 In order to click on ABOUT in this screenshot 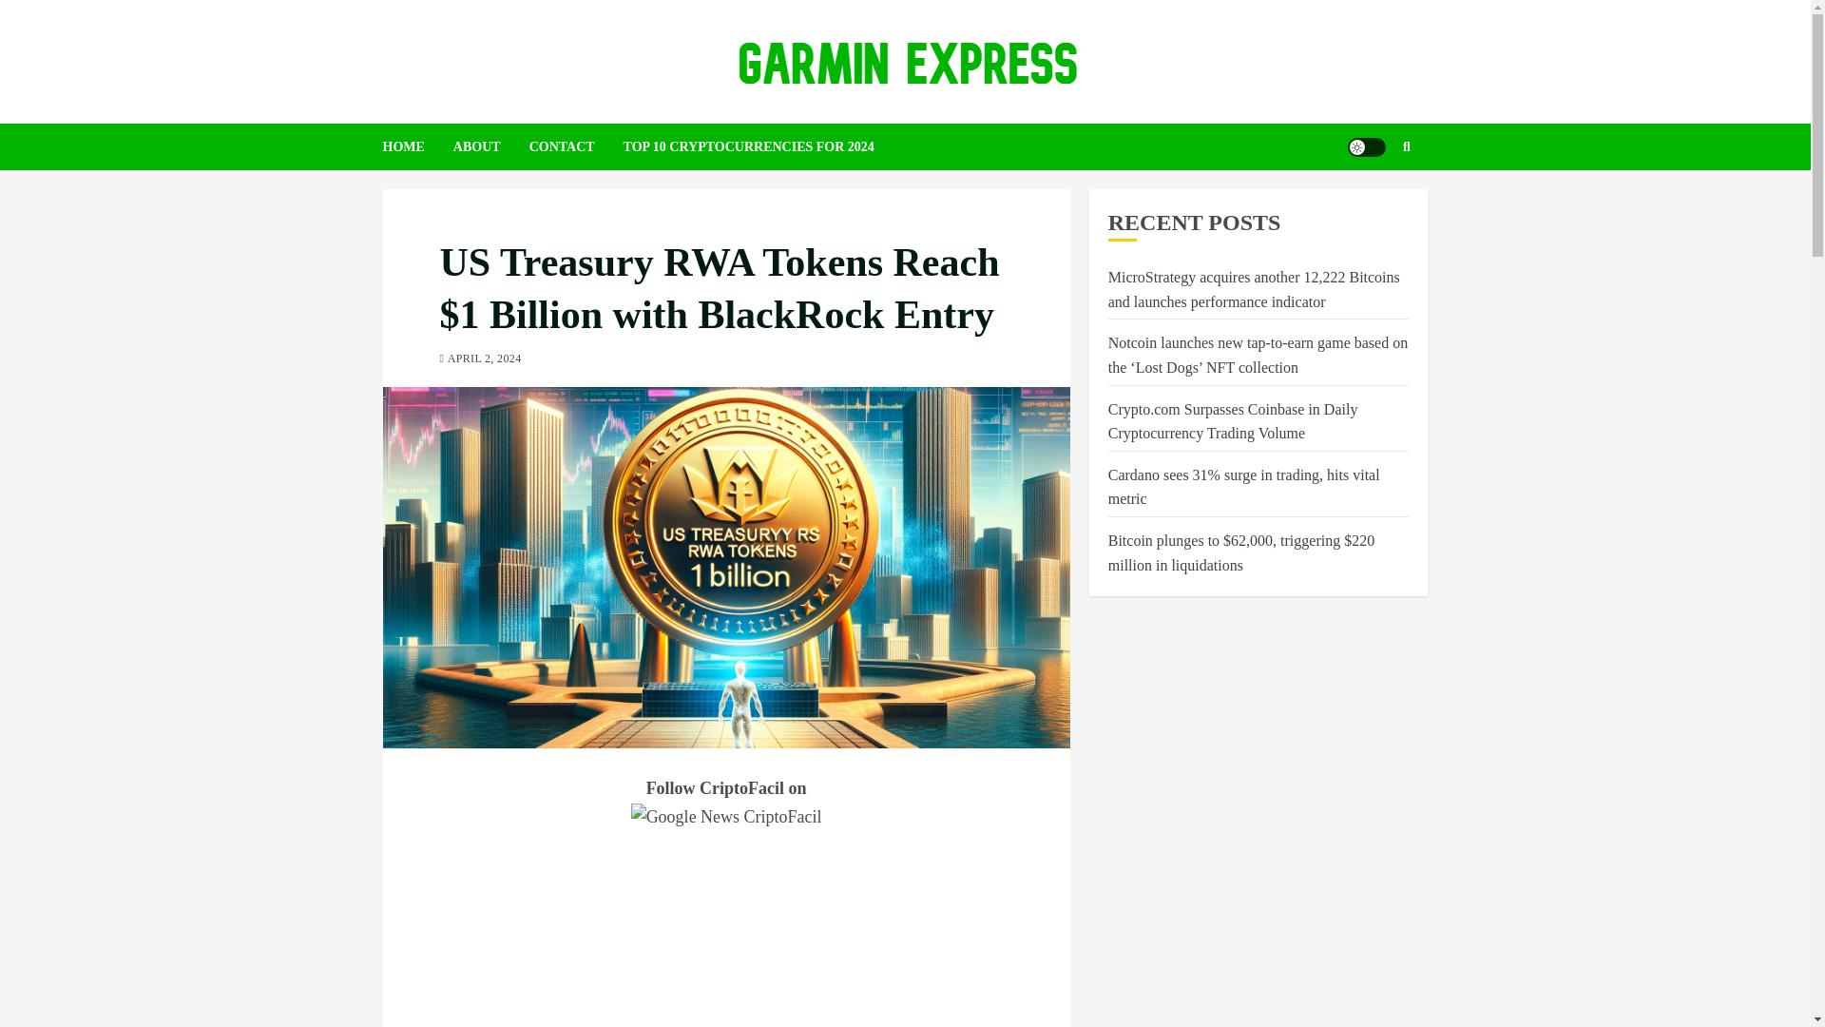, I will do `click(490, 107)`.